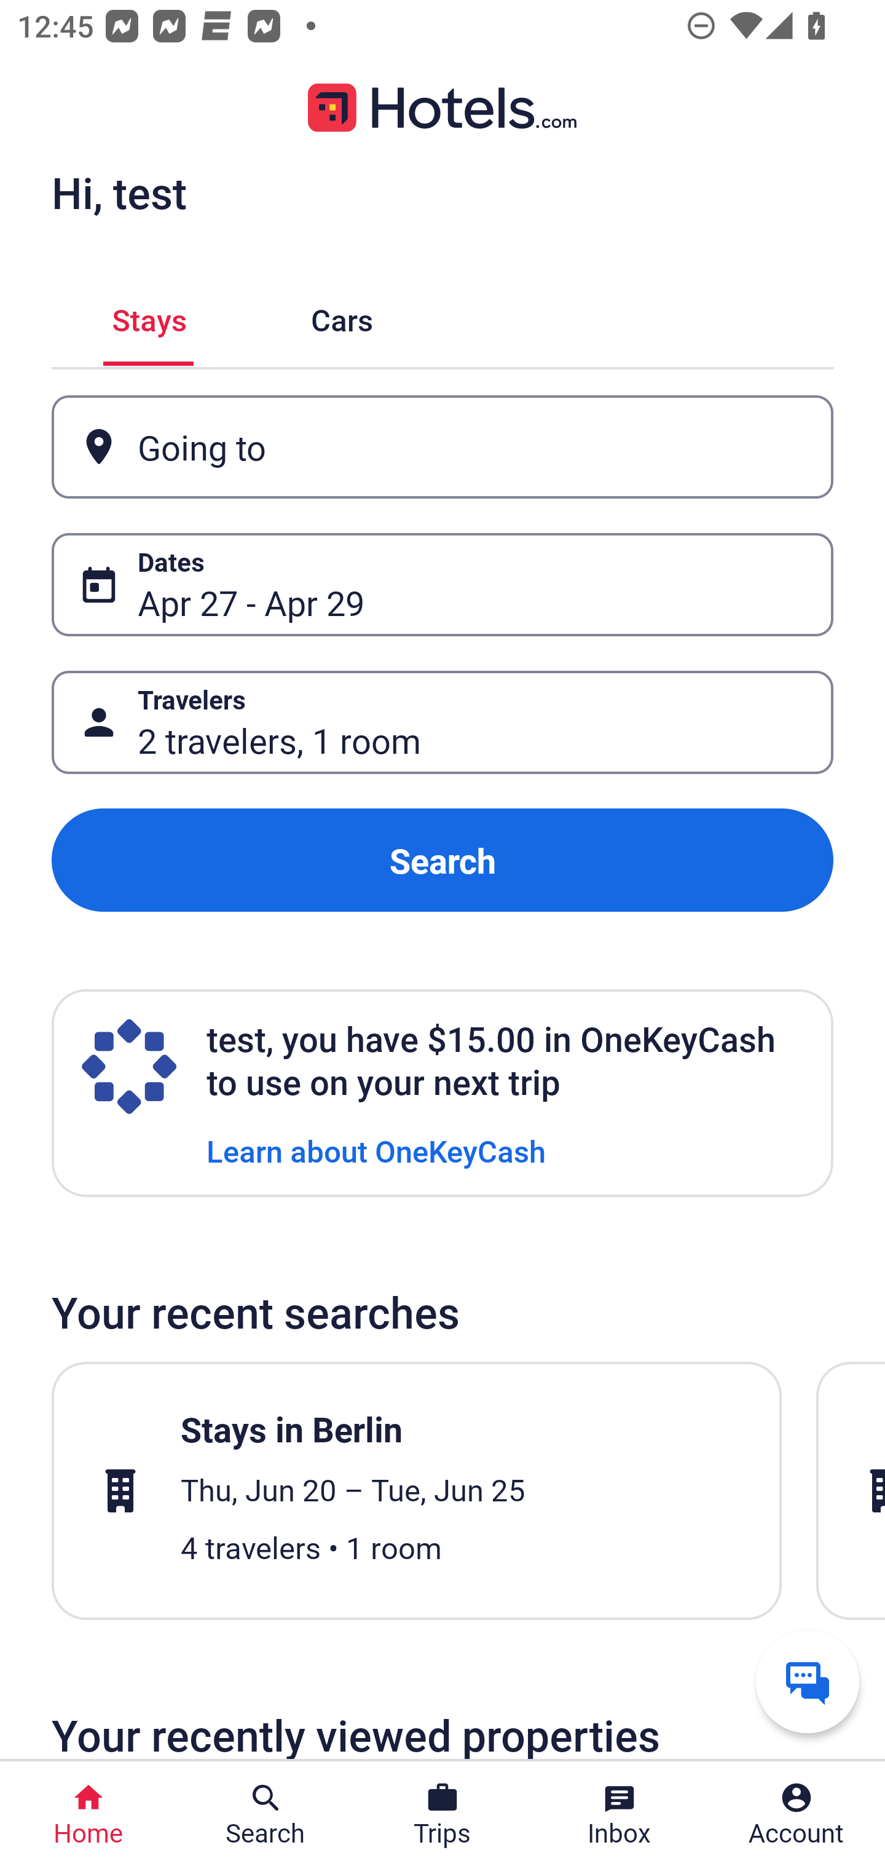 This screenshot has width=885, height=1869. I want to click on Cars, so click(342, 316).